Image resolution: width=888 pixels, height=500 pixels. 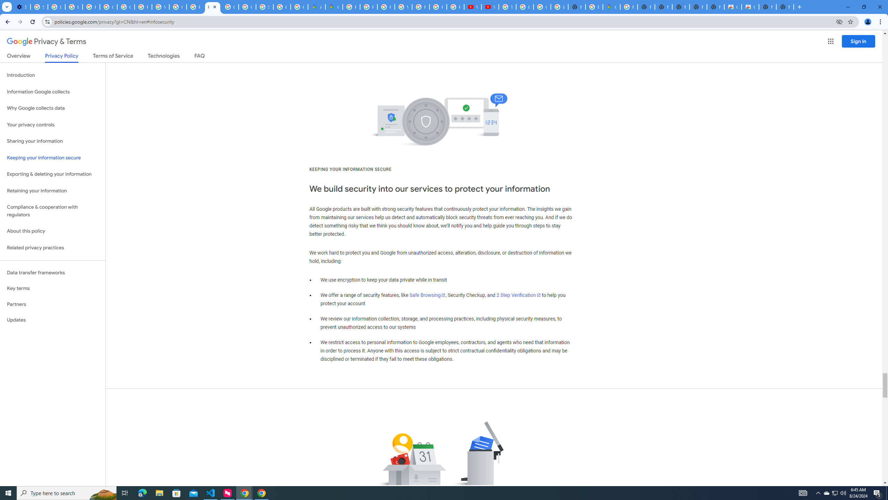 What do you see at coordinates (750, 7) in the screenshot?
I see `Classic Blue - Chrome Web Store` at bounding box center [750, 7].